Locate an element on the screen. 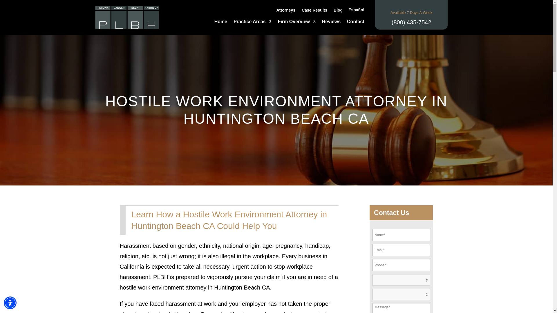  Practice Areas is located at coordinates (252, 23).